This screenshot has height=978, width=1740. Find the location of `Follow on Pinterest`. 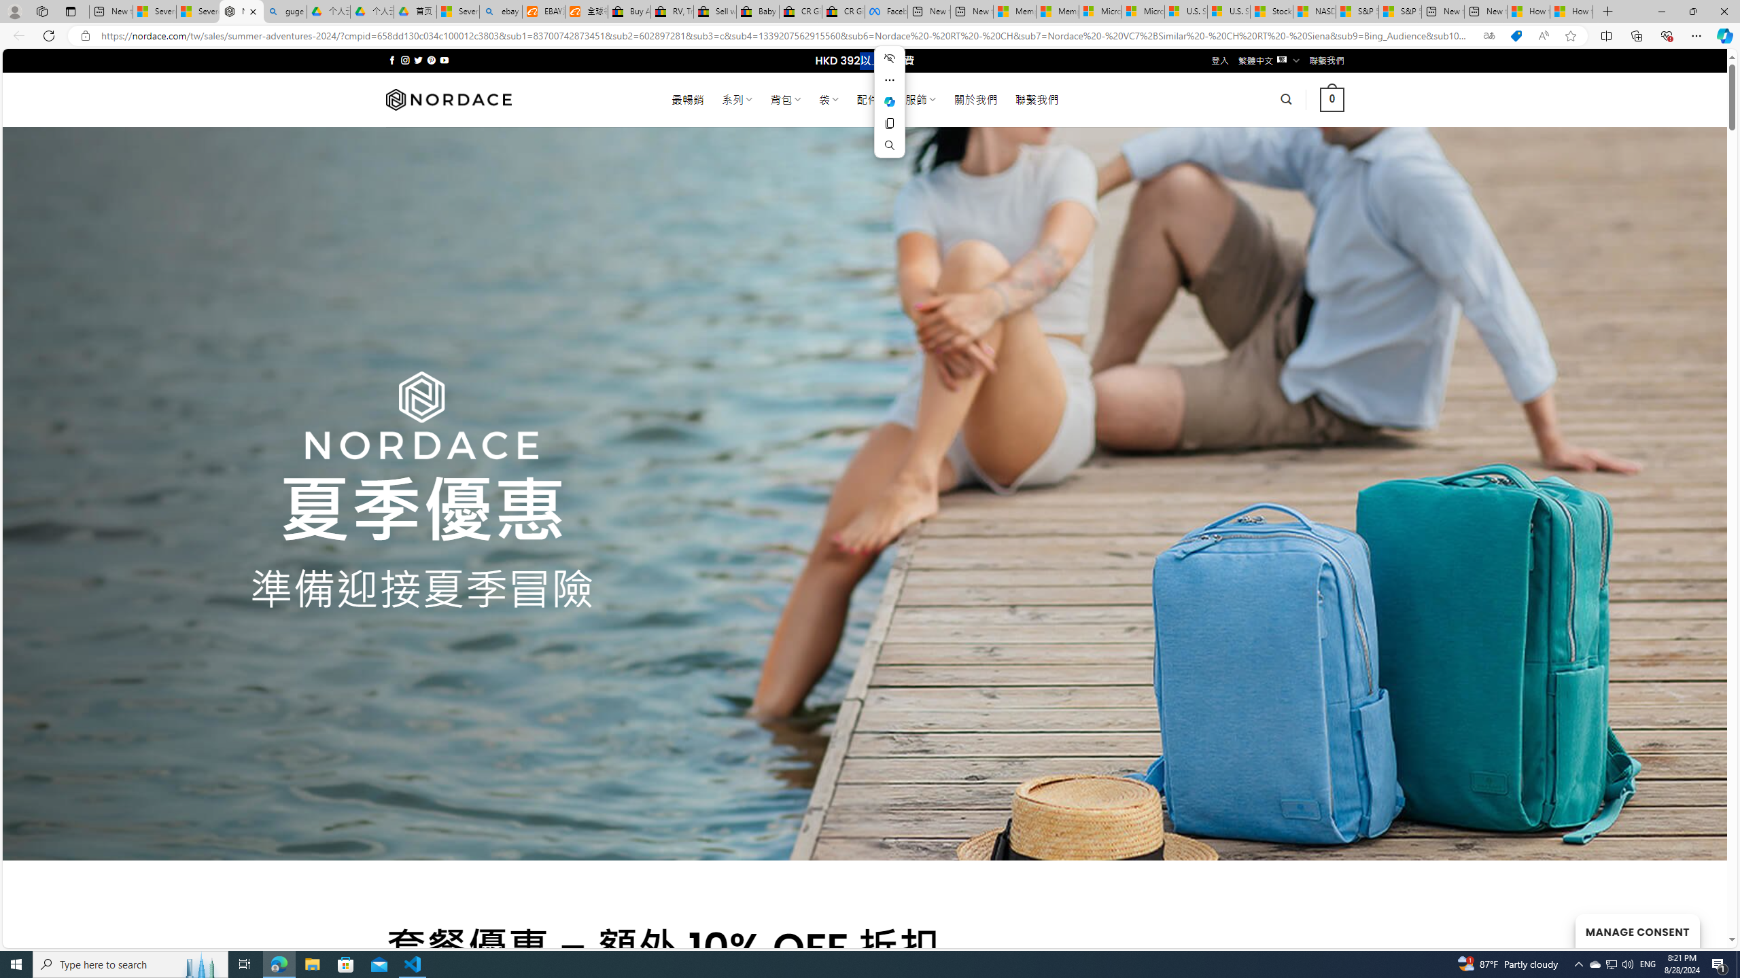

Follow on Pinterest is located at coordinates (431, 60).